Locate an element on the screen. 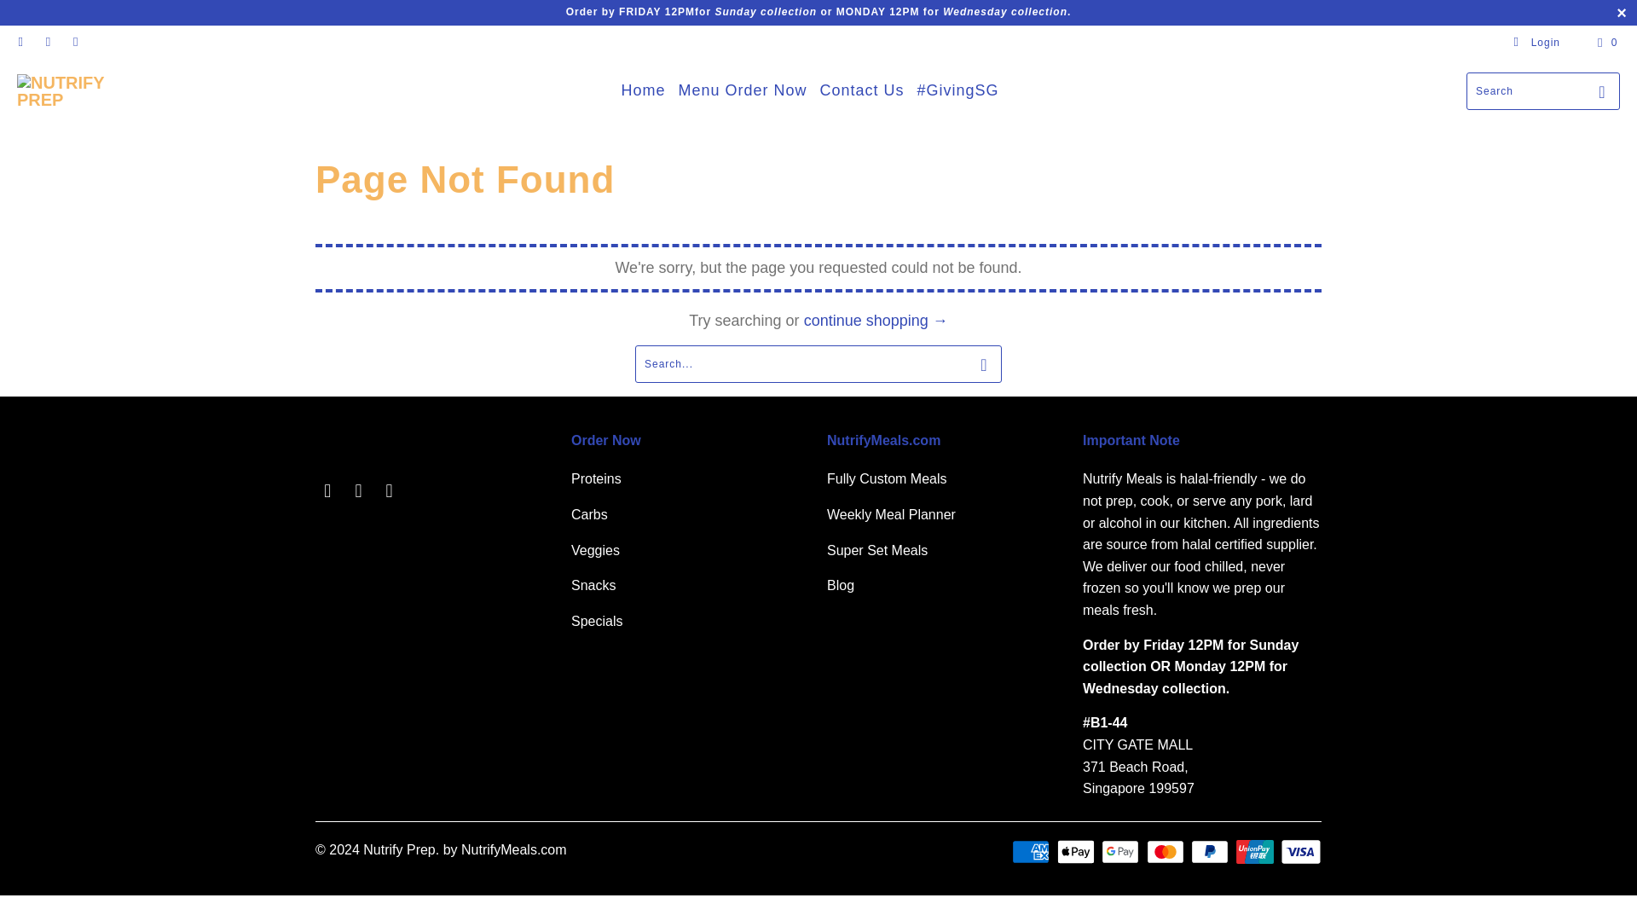  Carbs is located at coordinates (589, 515).